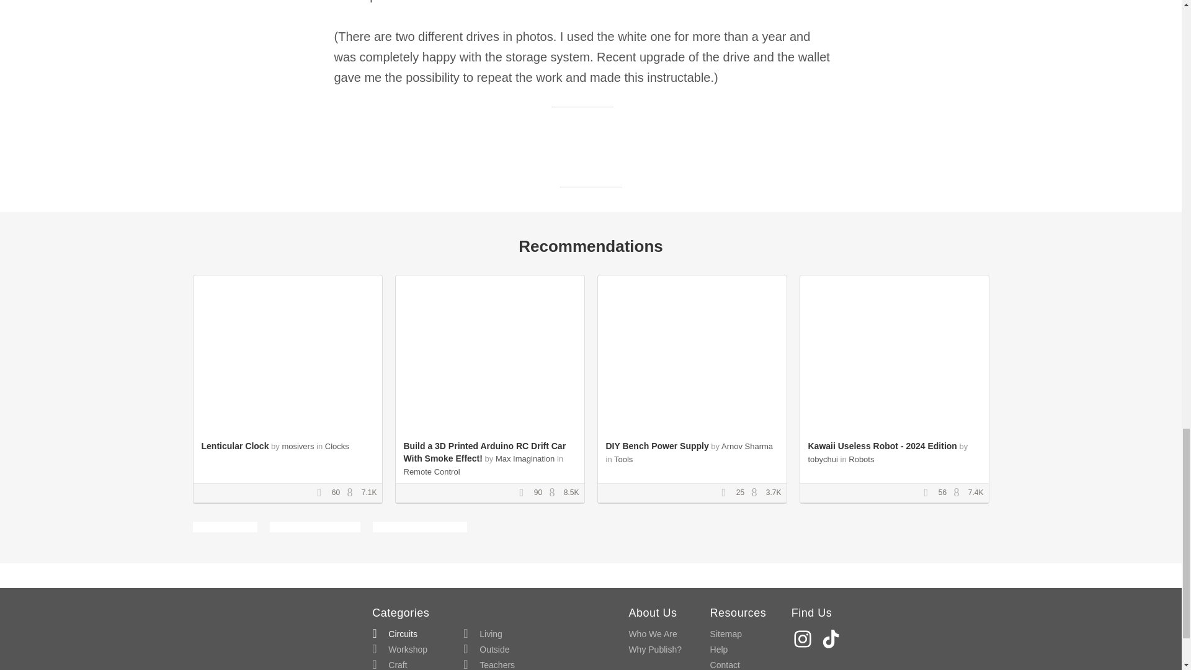  What do you see at coordinates (960, 493) in the screenshot?
I see `Views Count` at bounding box center [960, 493].